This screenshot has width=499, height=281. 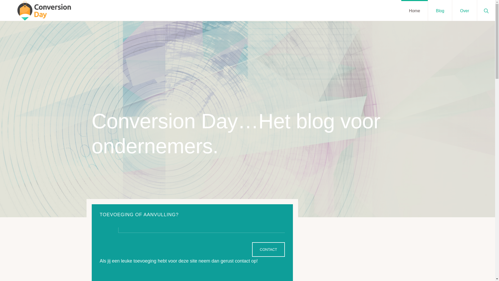 I want to click on Blog, so click(x=440, y=10).